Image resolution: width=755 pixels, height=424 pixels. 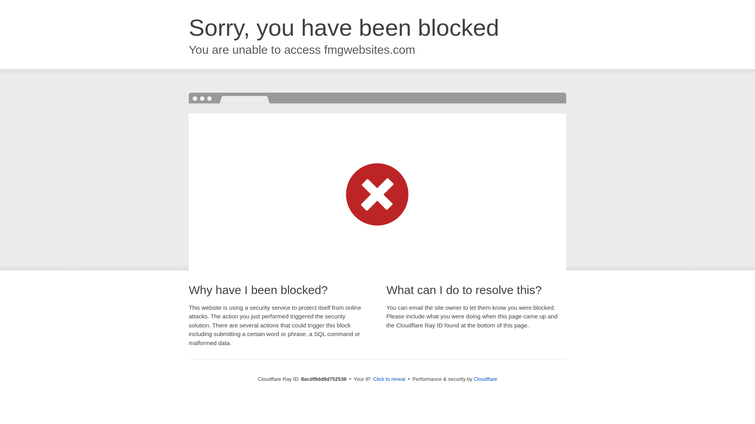 What do you see at coordinates (389, 379) in the screenshot?
I see `Click to reveal` at bounding box center [389, 379].